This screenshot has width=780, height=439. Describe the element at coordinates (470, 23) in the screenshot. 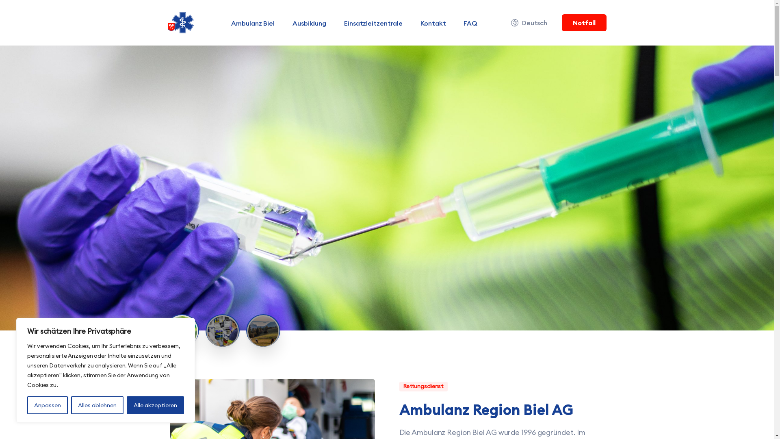

I see `FAQ` at that location.